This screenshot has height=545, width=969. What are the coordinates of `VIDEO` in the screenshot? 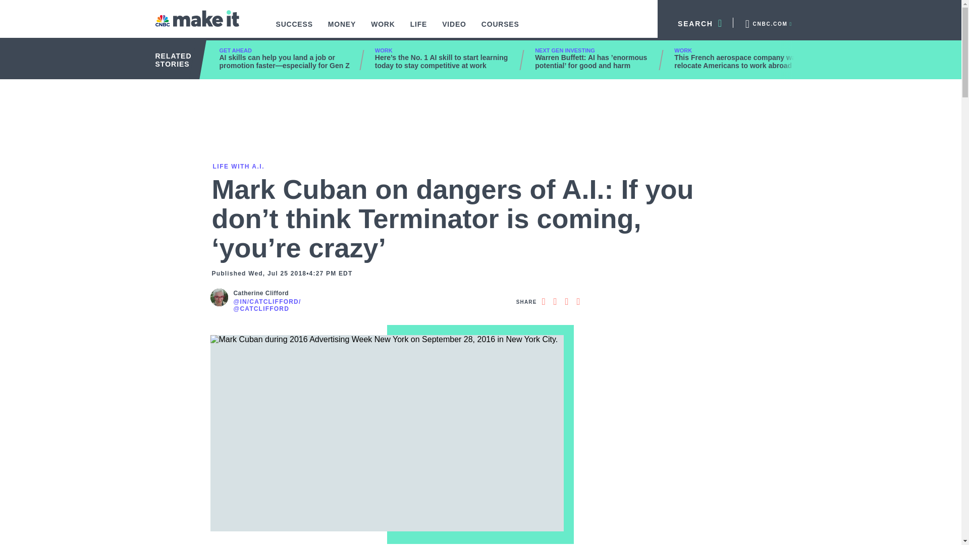 It's located at (454, 29).